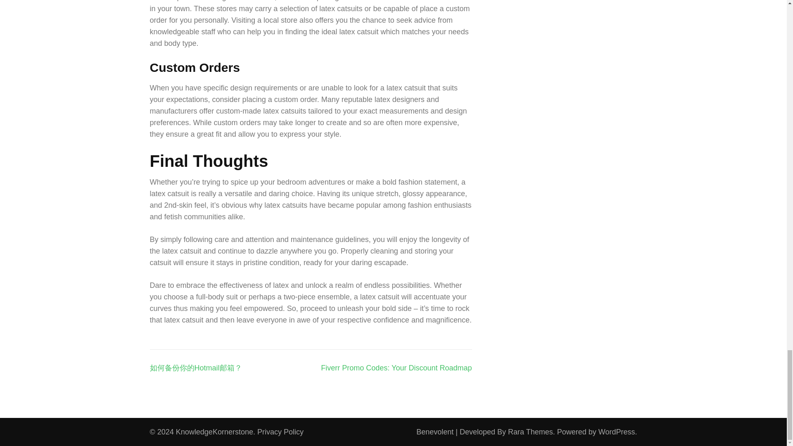  What do you see at coordinates (396, 368) in the screenshot?
I see `Fiverr Promo Codes: Your Discount Roadmap` at bounding box center [396, 368].